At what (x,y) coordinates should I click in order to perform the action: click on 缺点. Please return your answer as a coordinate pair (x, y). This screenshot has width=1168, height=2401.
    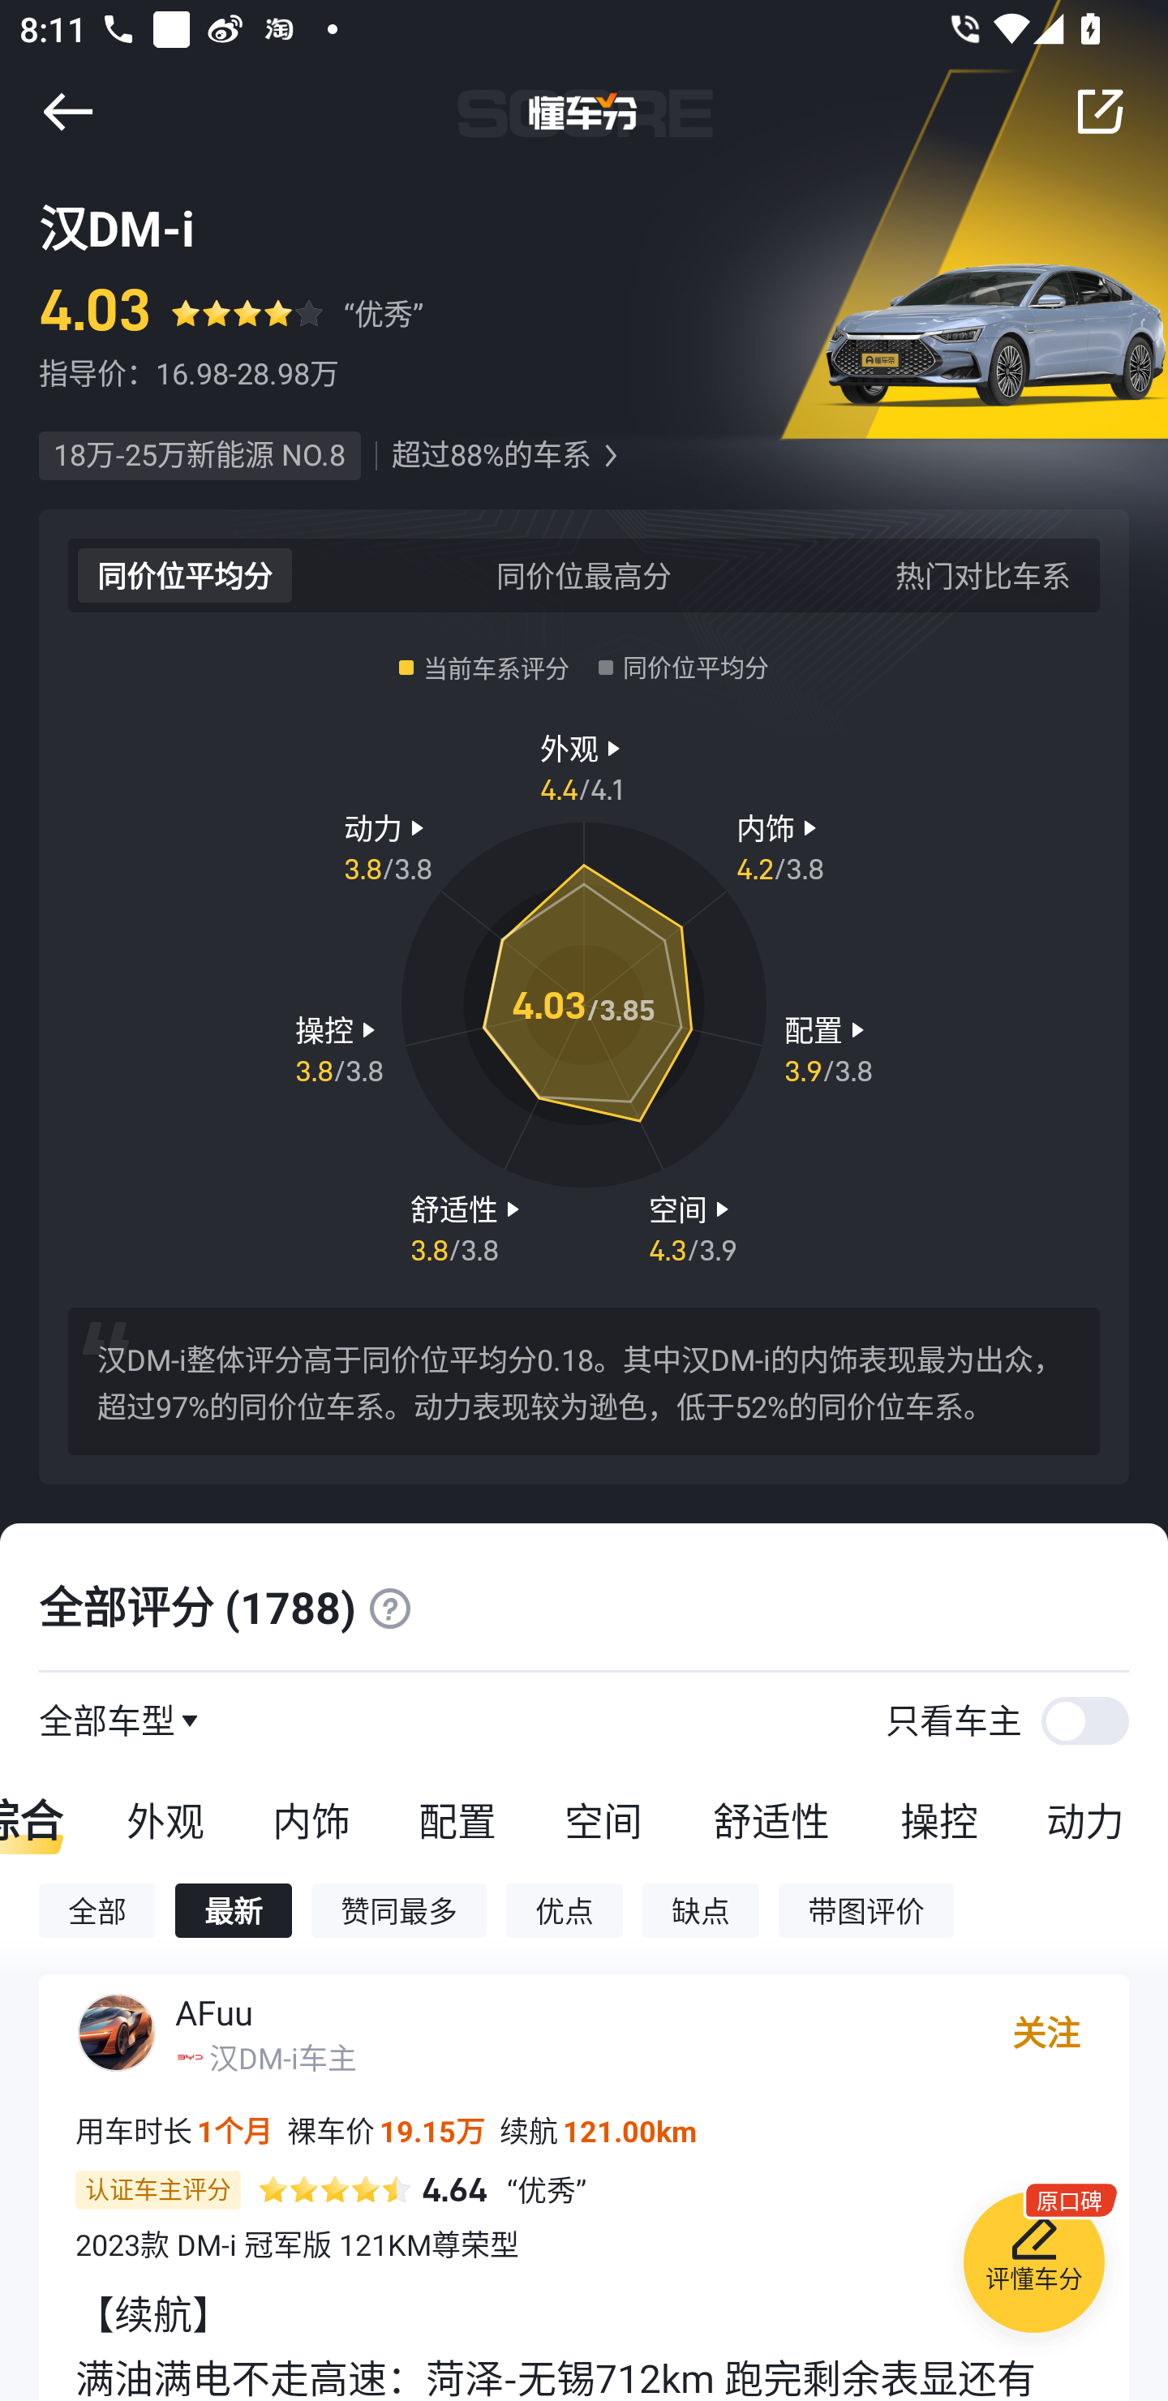
    Looking at the image, I should click on (701, 1909).